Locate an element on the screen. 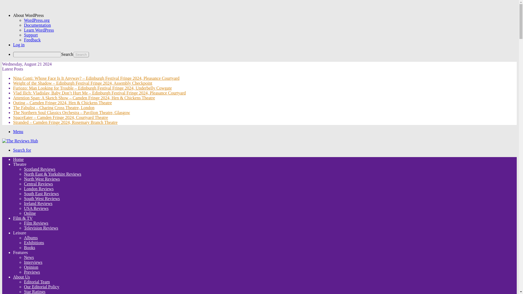 The width and height of the screenshot is (523, 294). Feedback is located at coordinates (32, 40).